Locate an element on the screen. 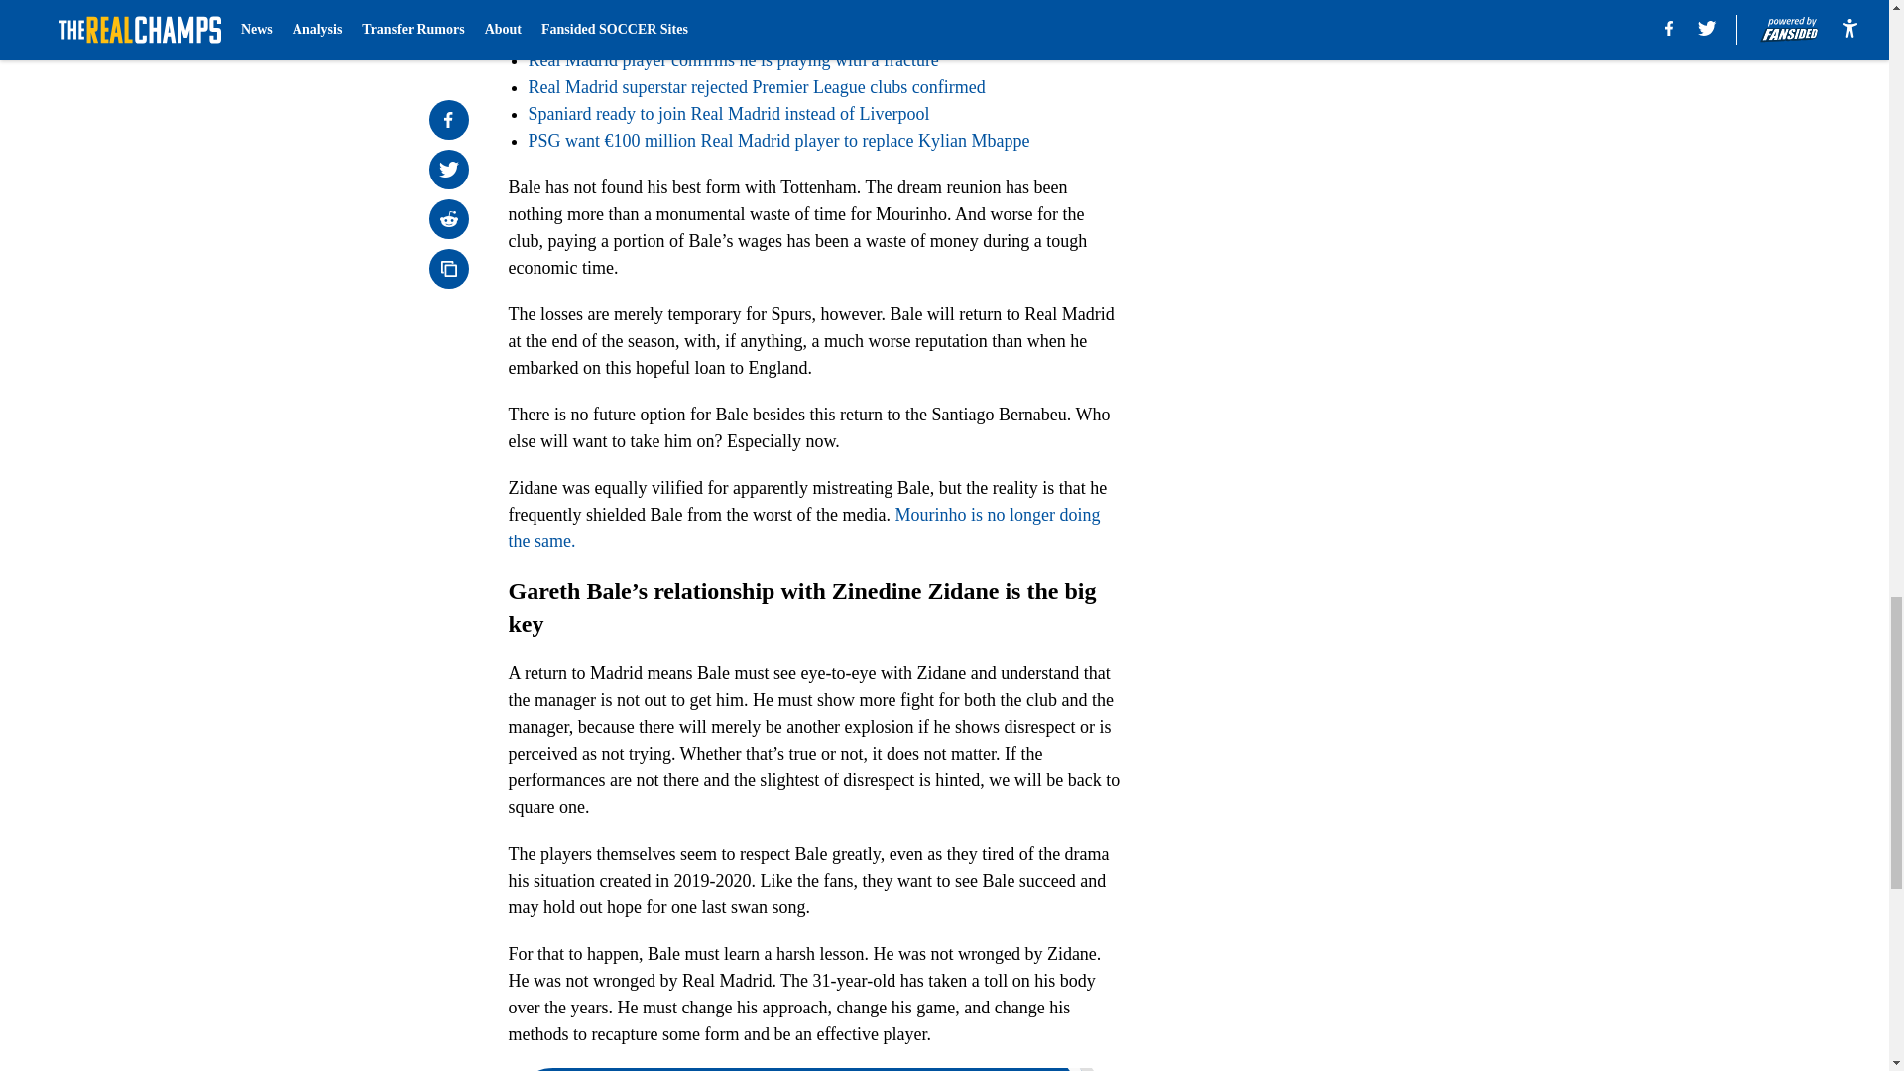  Real Madrid player confirms he is playing with a fracture is located at coordinates (732, 59).